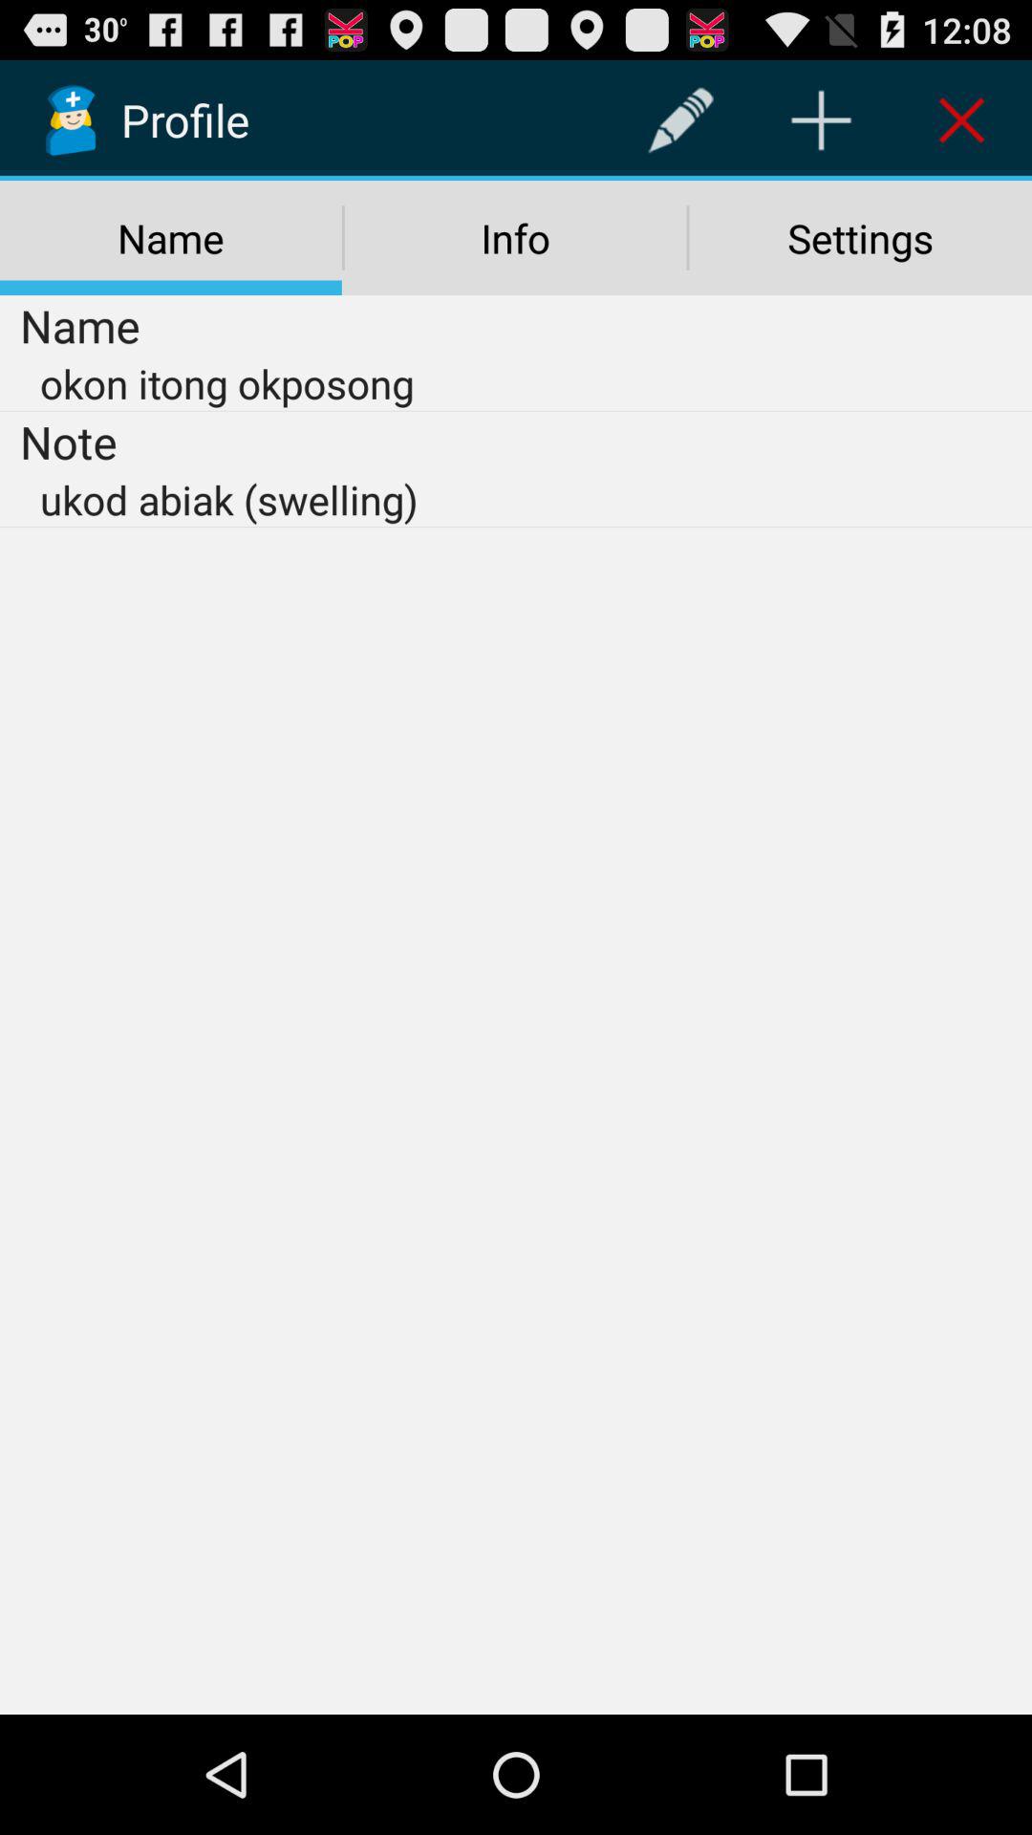 This screenshot has width=1032, height=1835. What do you see at coordinates (515, 238) in the screenshot?
I see `tap item next to the settings` at bounding box center [515, 238].